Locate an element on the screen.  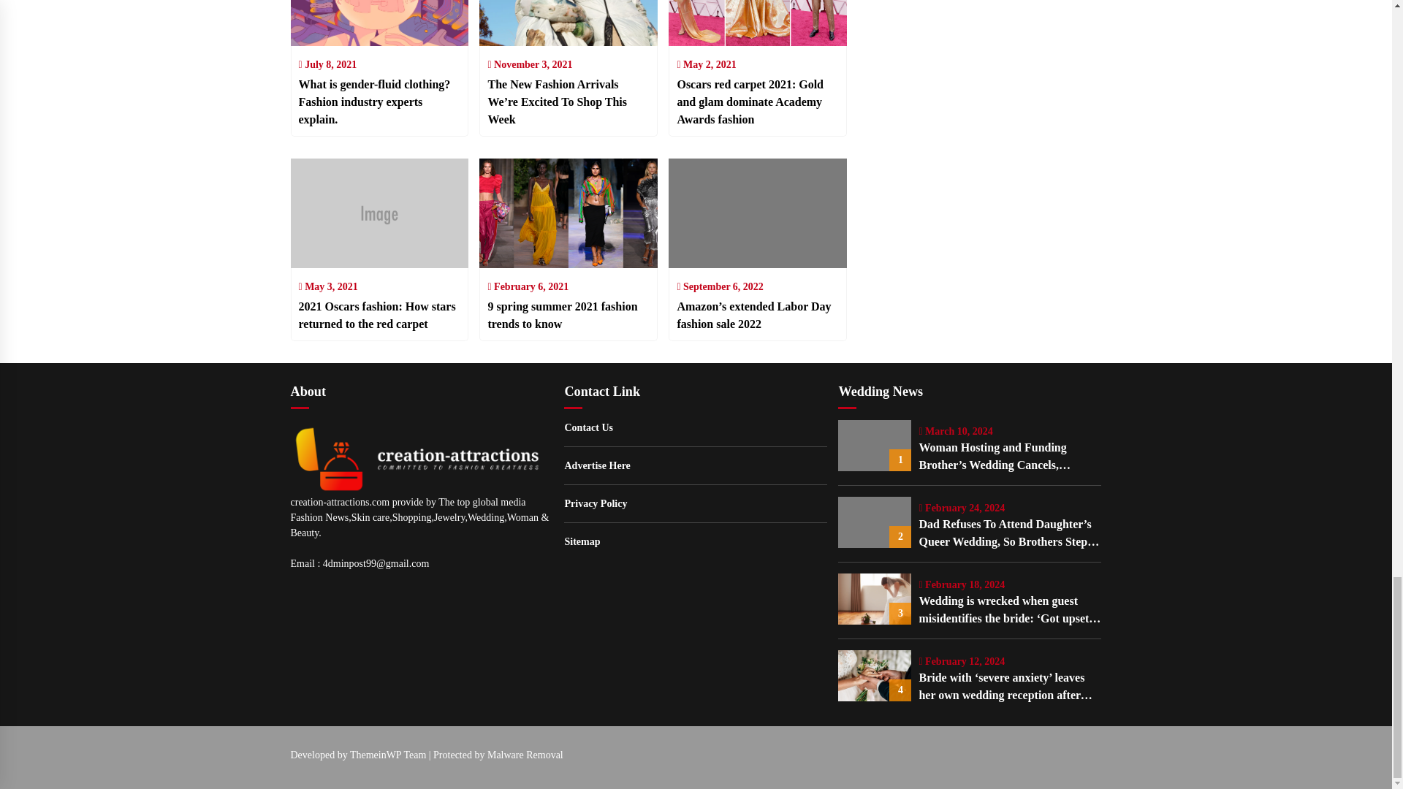
Uses, Products to Try, and More is located at coordinates (569, 45).